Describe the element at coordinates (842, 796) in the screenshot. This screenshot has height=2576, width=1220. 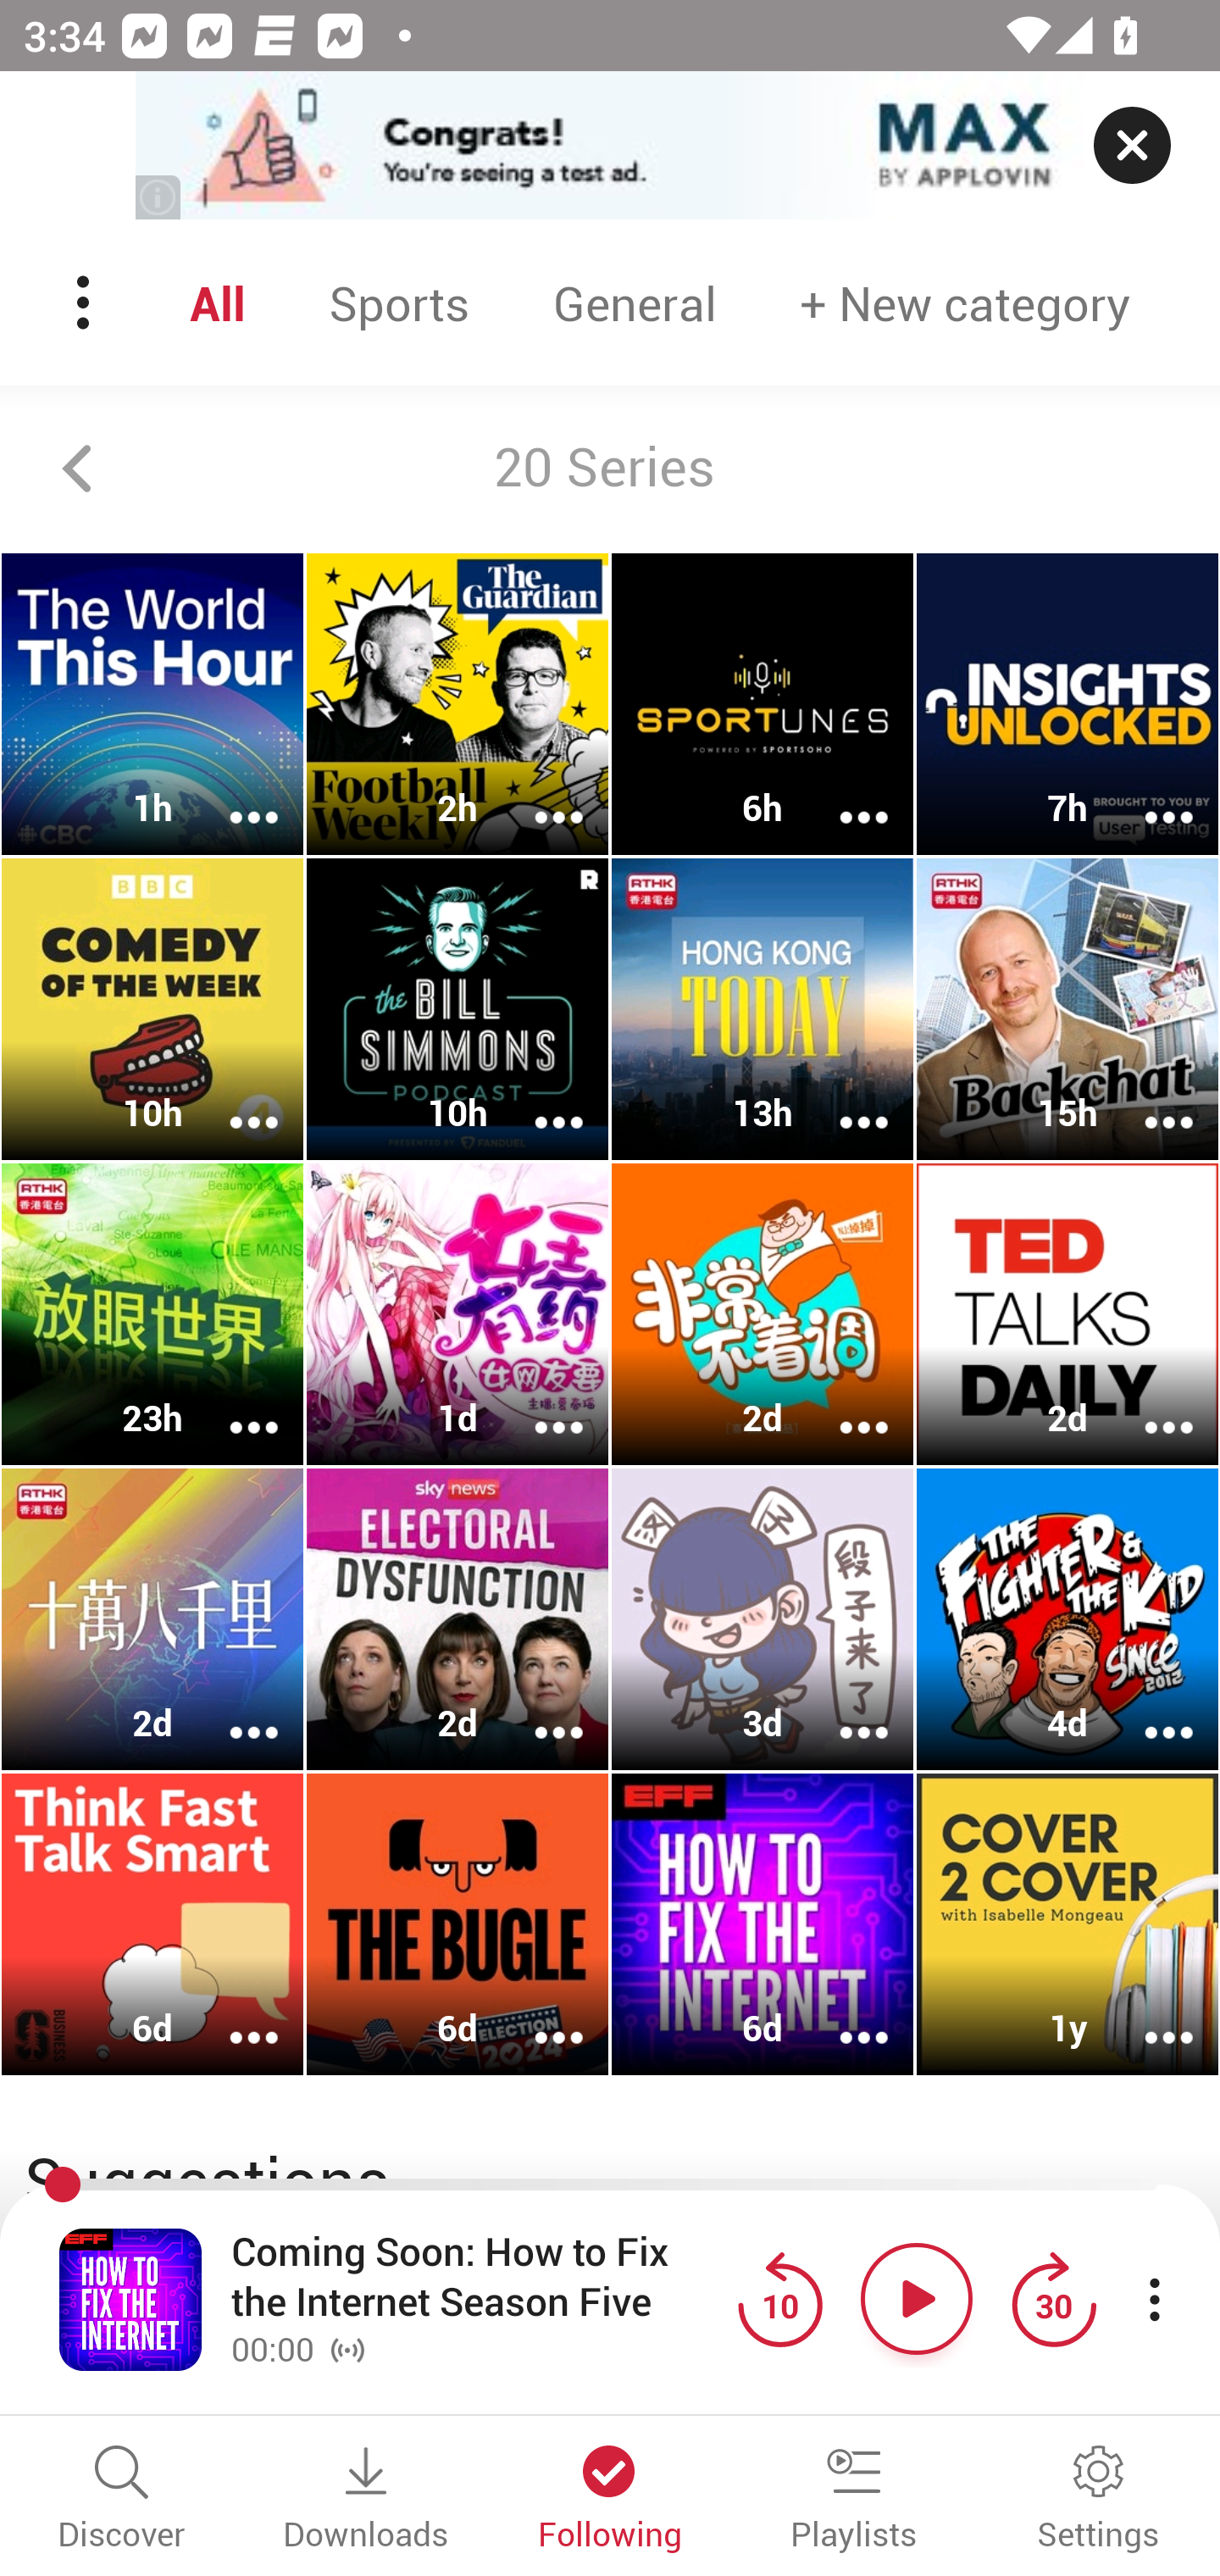
I see `More options` at that location.